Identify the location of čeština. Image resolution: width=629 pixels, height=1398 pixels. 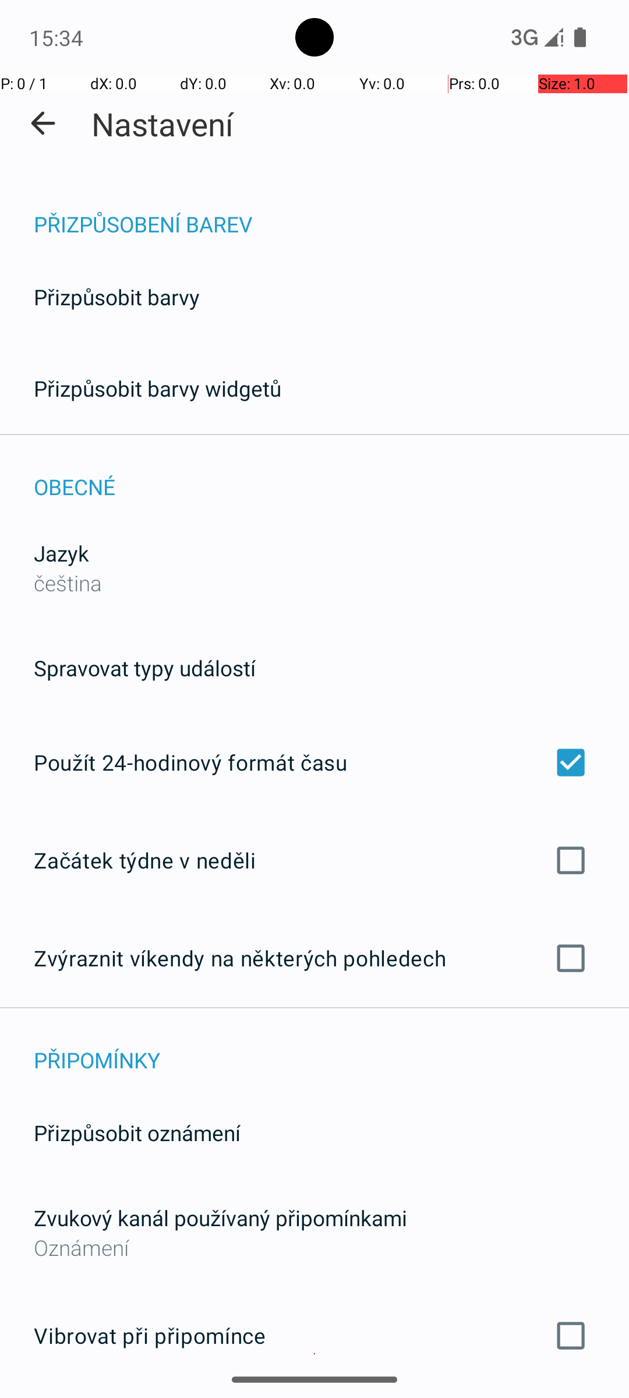
(68, 582).